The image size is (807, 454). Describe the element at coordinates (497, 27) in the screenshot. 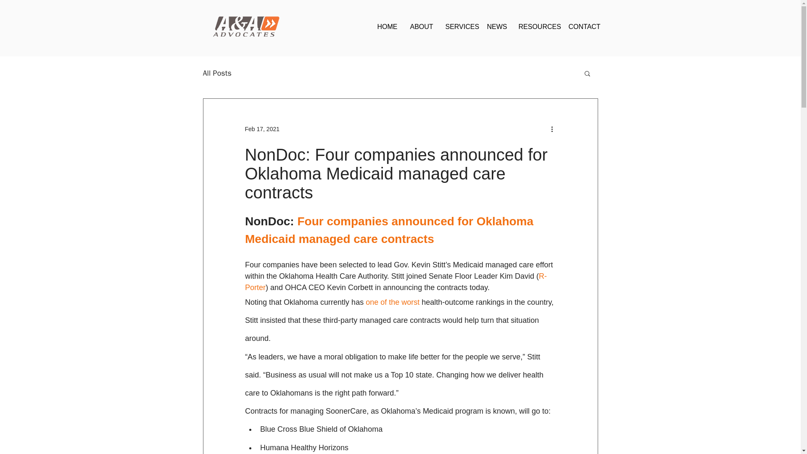

I see `NEWS` at that location.